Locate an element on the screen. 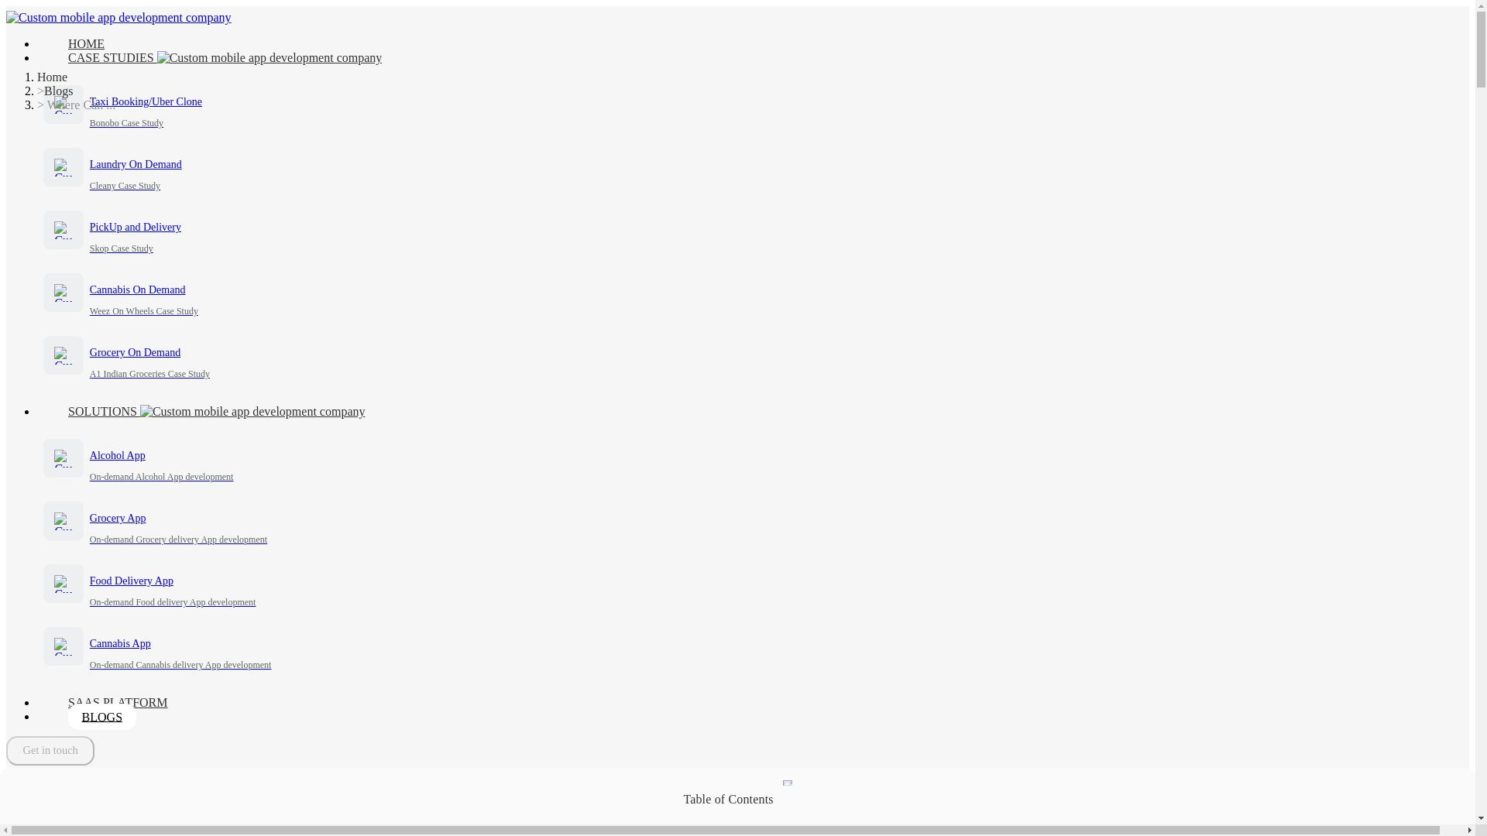 This screenshot has height=836, width=1487. Home is located at coordinates (753, 525).